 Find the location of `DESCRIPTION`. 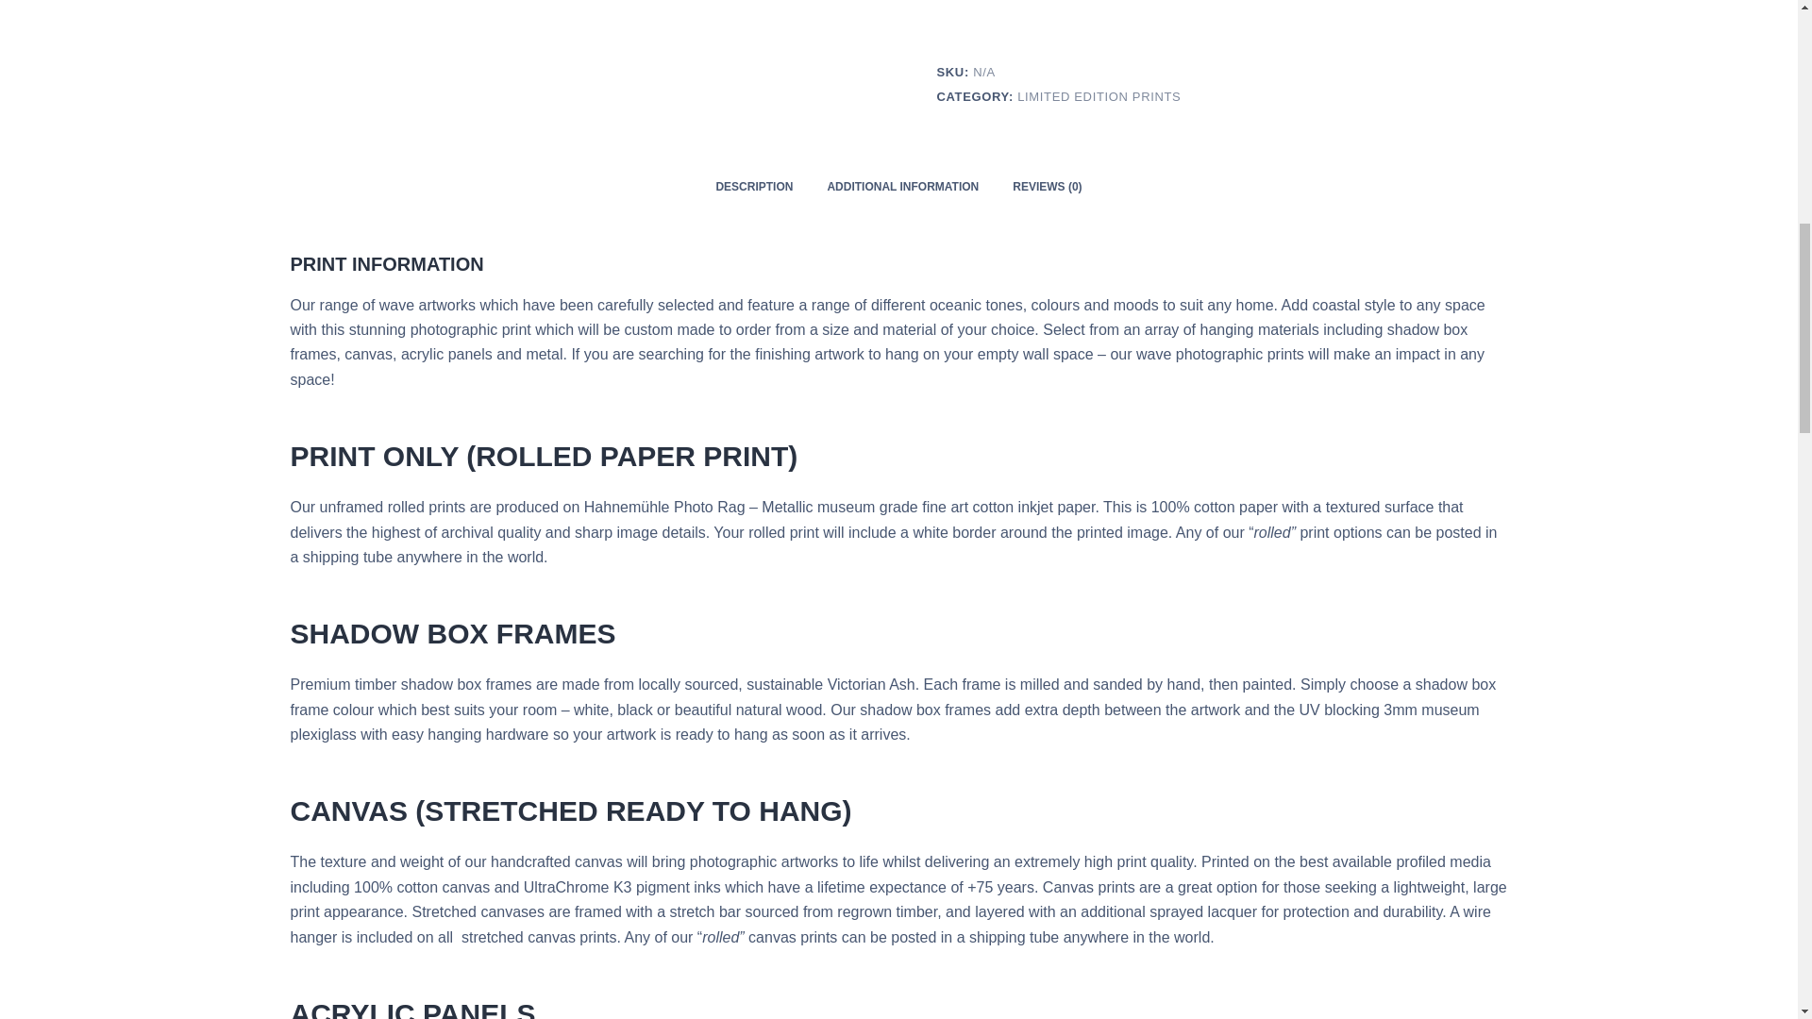

DESCRIPTION is located at coordinates (753, 187).